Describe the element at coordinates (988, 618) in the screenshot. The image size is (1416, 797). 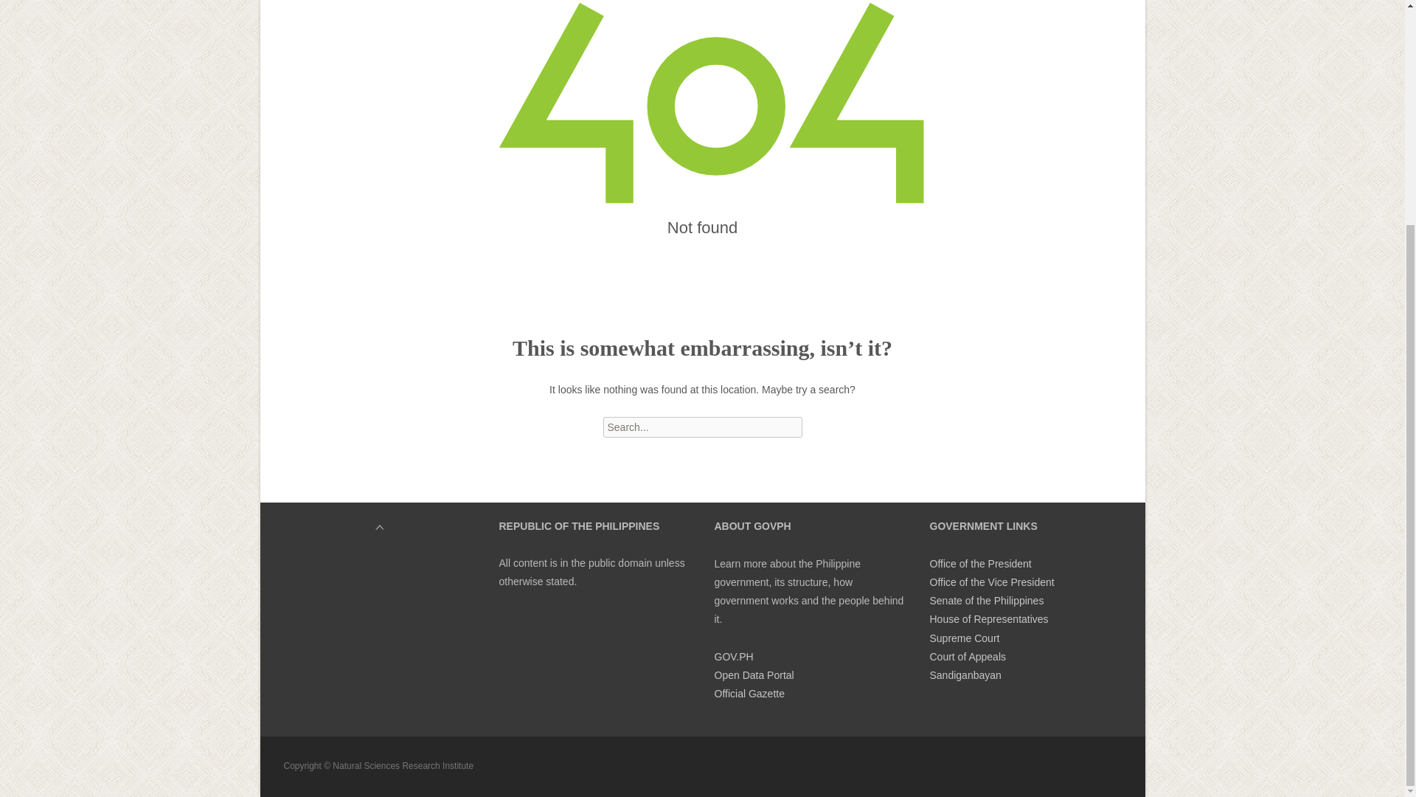
I see `House of Representatives` at that location.